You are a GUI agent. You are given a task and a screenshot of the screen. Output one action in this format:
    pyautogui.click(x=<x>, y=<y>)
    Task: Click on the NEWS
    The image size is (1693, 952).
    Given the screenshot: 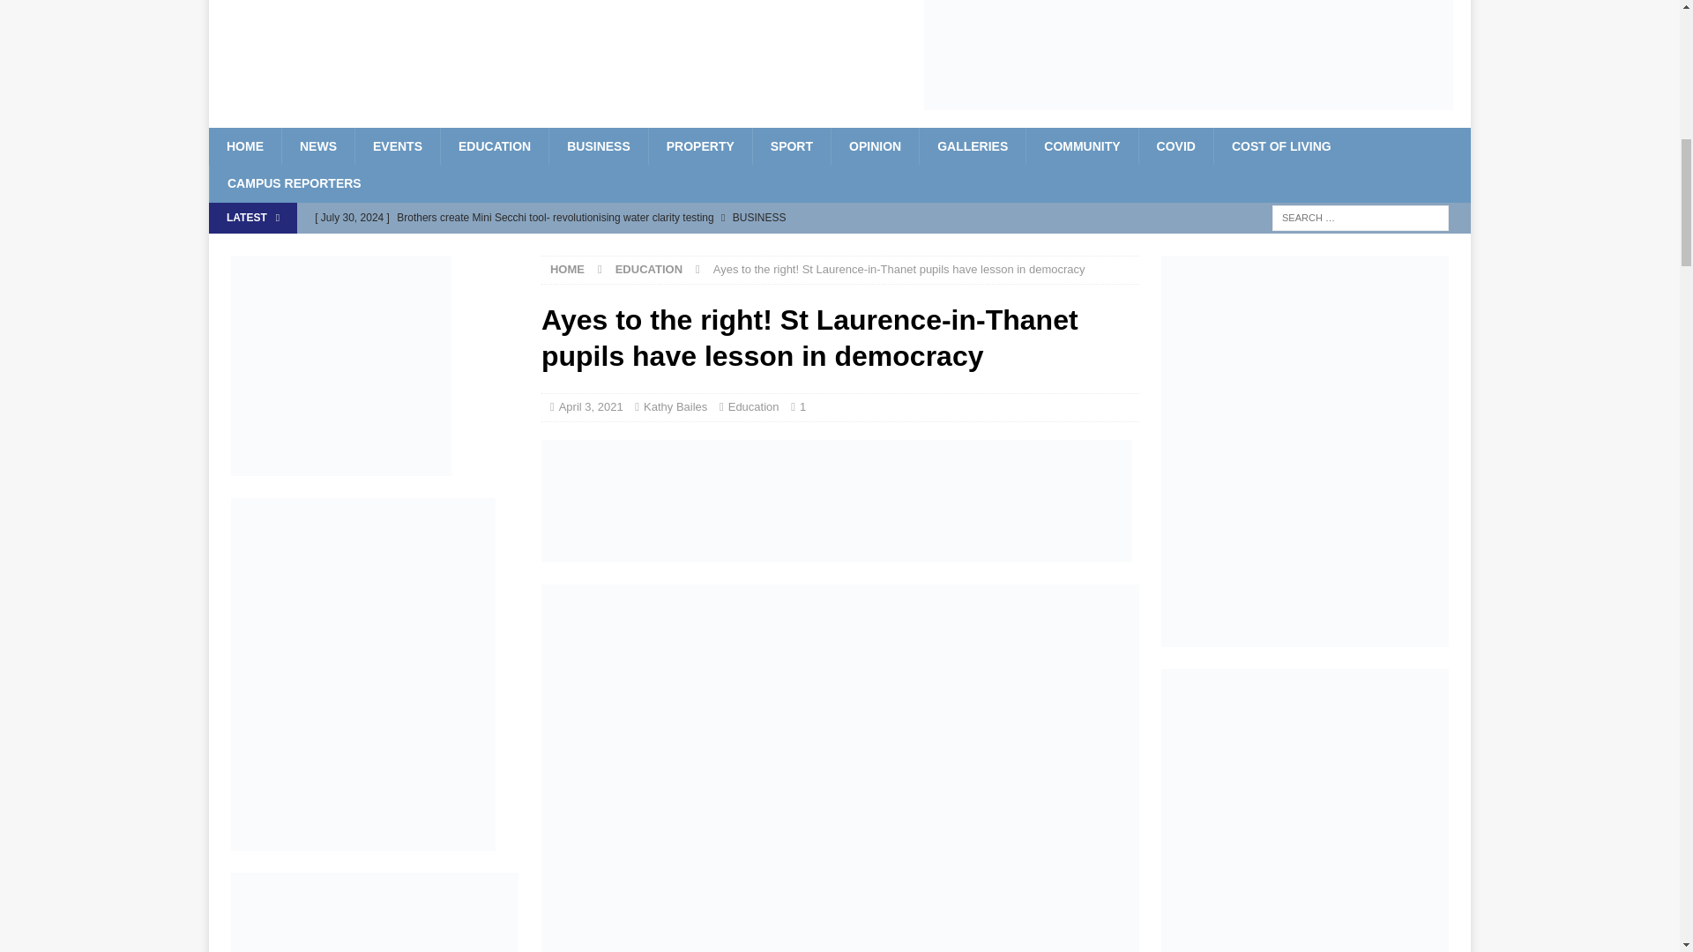 What is the action you would take?
    pyautogui.click(x=317, y=145)
    